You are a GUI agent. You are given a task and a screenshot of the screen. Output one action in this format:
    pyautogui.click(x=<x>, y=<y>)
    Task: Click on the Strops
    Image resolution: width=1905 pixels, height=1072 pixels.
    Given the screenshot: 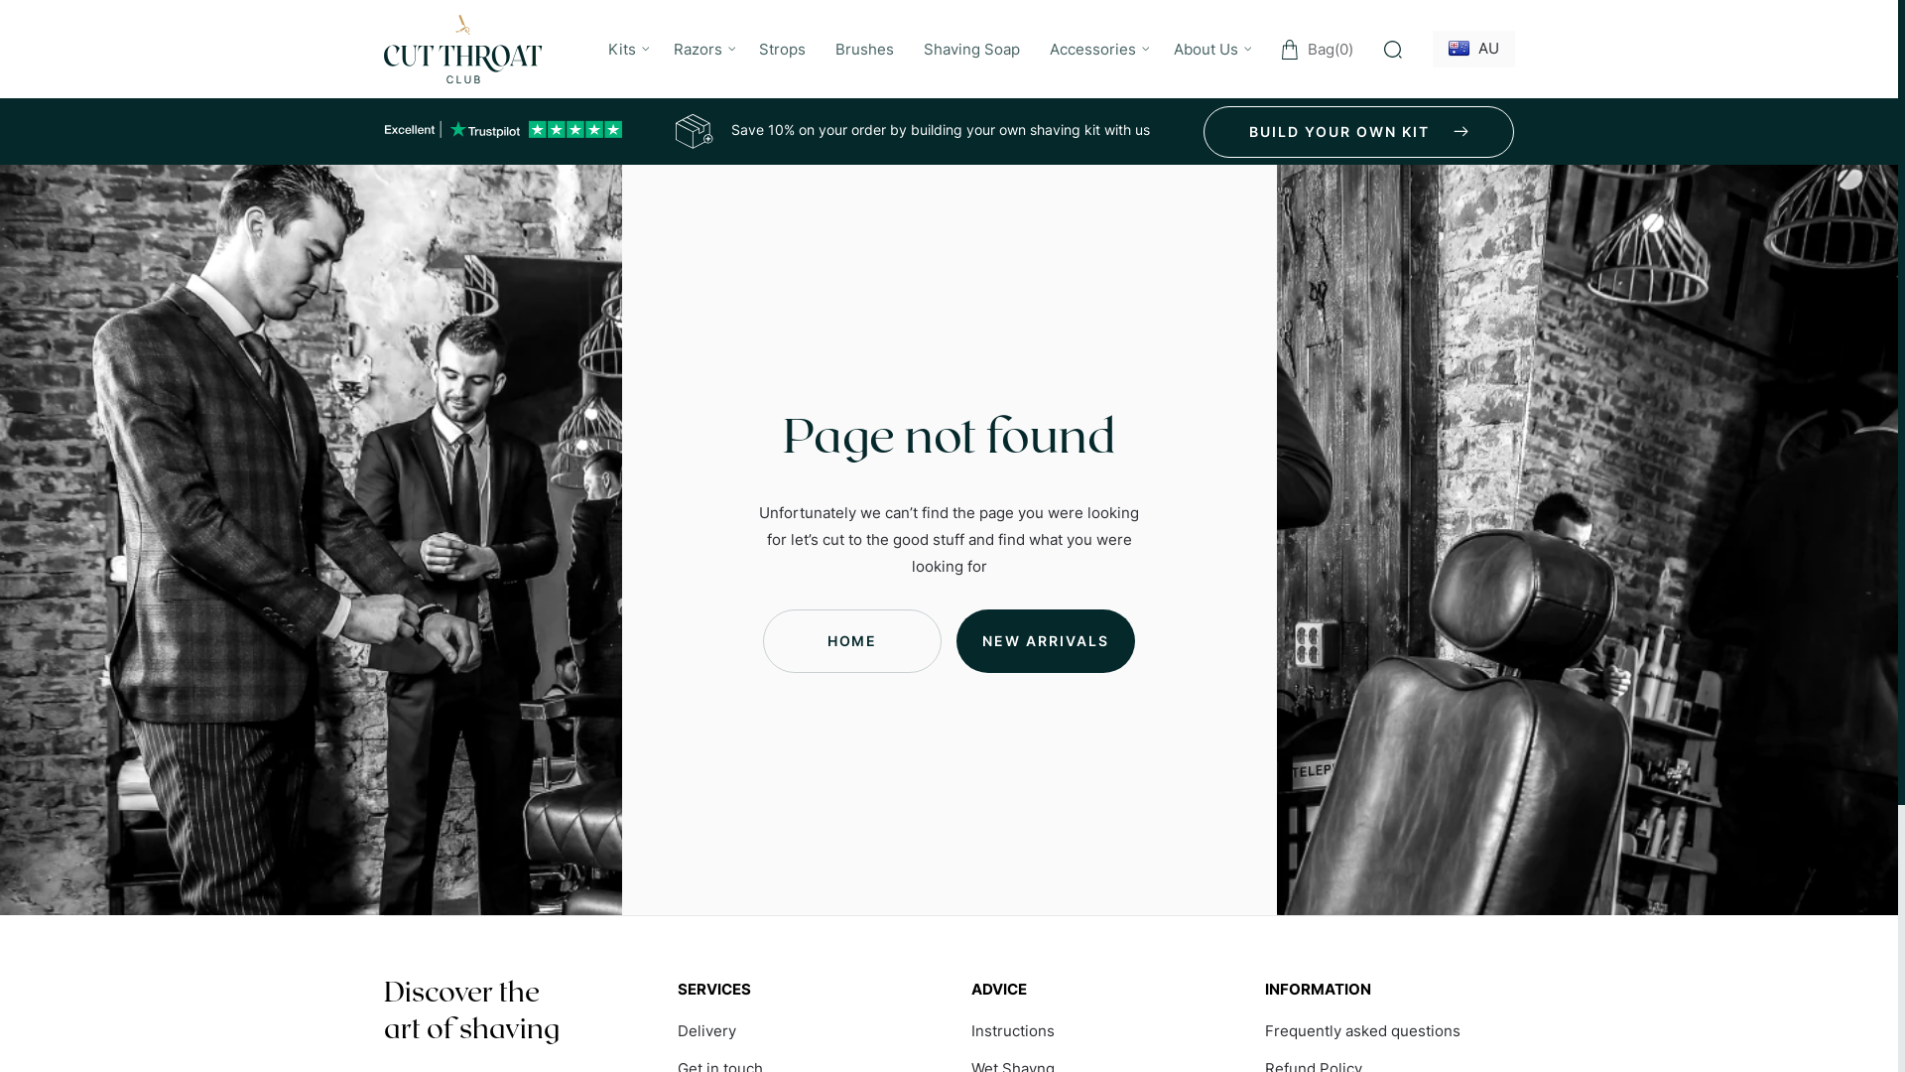 What is the action you would take?
    pyautogui.click(x=782, y=50)
    